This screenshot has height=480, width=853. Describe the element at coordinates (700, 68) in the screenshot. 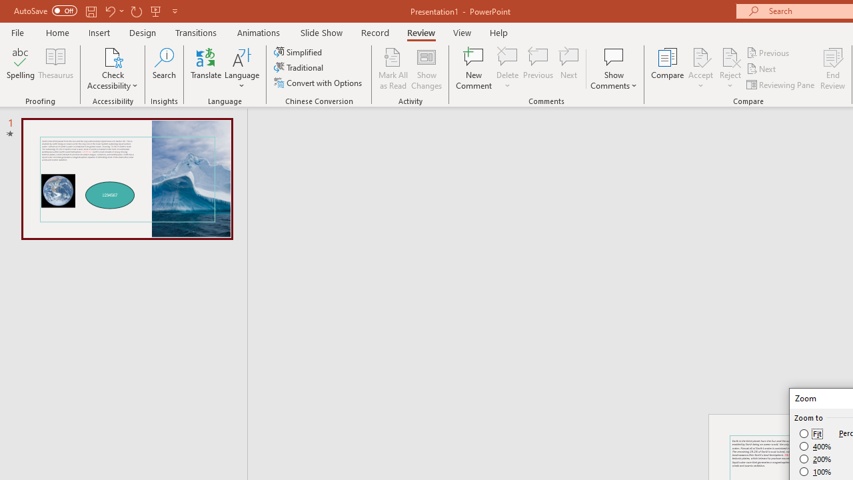

I see `Accept` at that location.